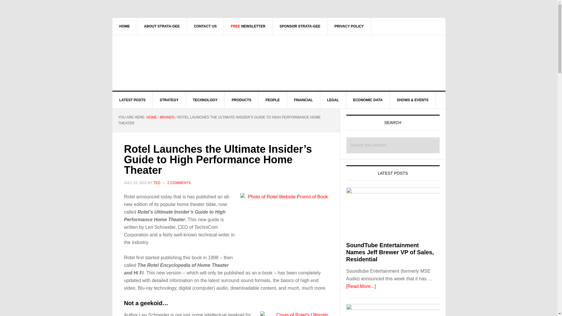 Image resolution: width=562 pixels, height=316 pixels. What do you see at coordinates (205, 100) in the screenshot?
I see `TECHNOLOGY` at bounding box center [205, 100].